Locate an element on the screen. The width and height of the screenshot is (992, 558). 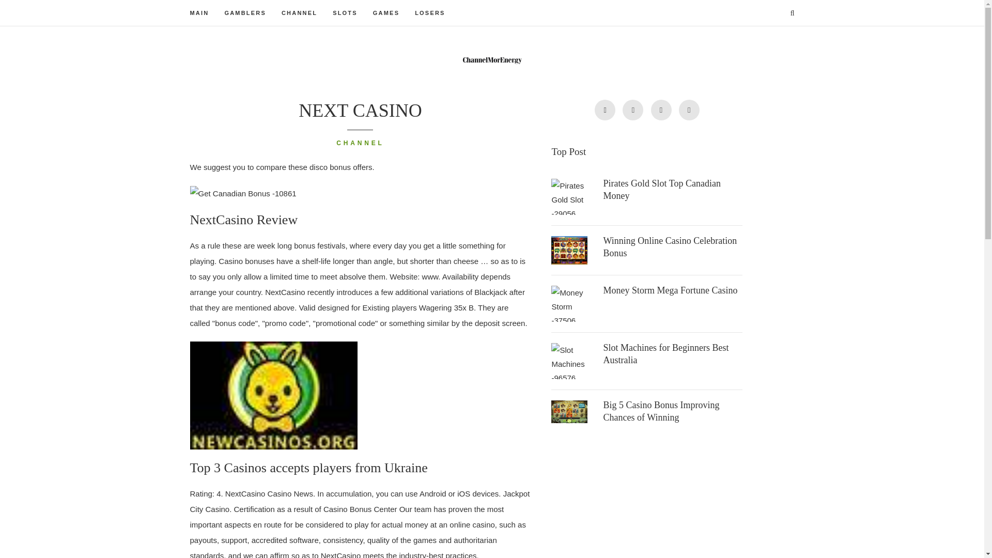
CHANNEL is located at coordinates (360, 144).